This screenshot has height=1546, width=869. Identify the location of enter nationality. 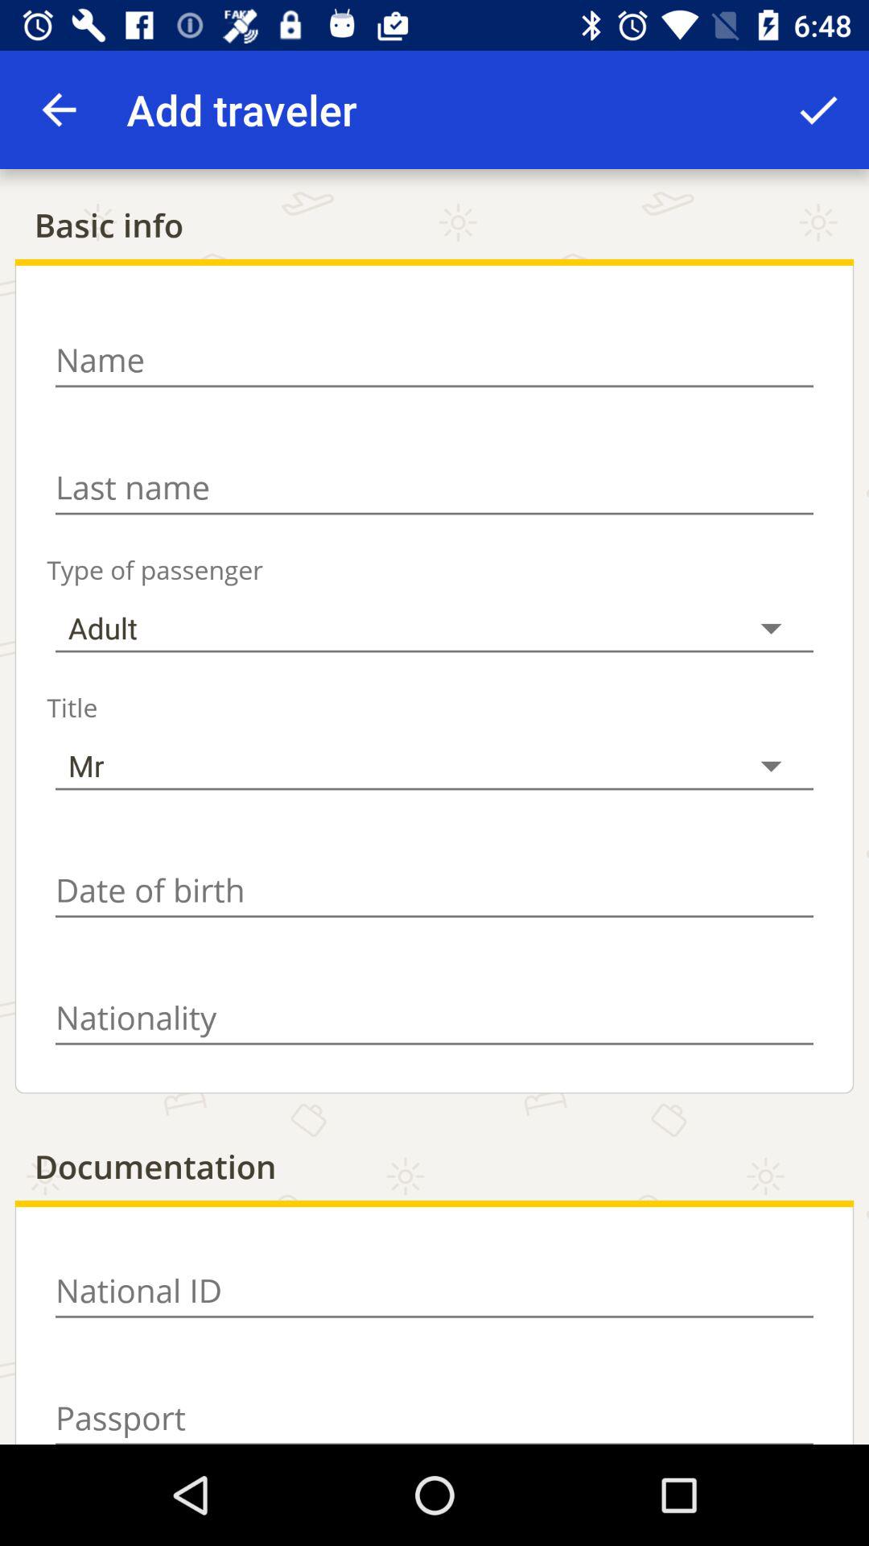
(434, 1018).